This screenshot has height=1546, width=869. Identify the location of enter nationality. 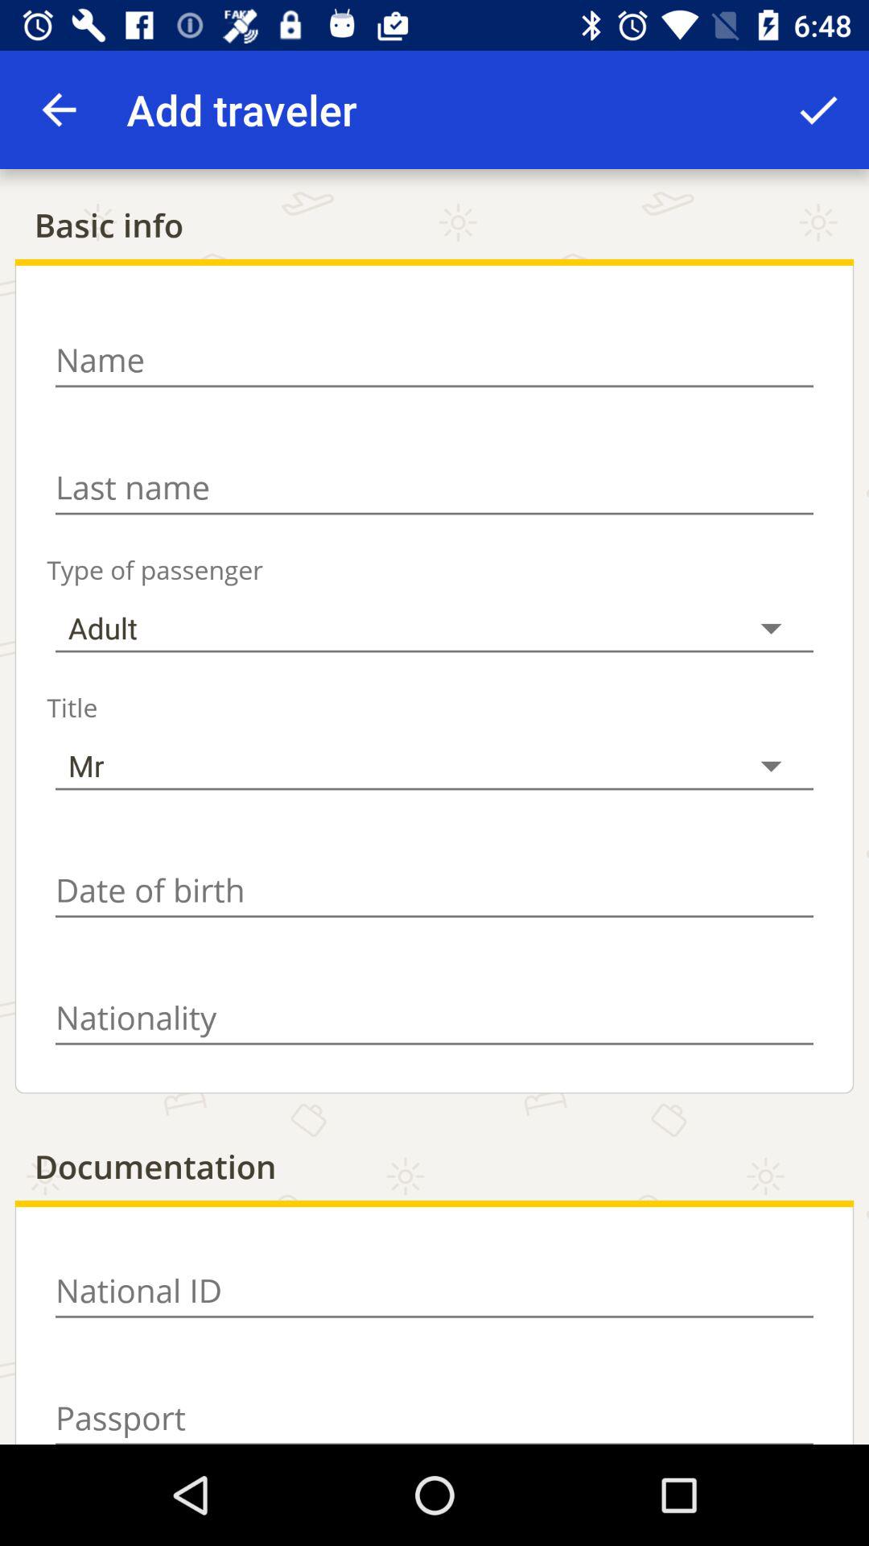
(434, 1018).